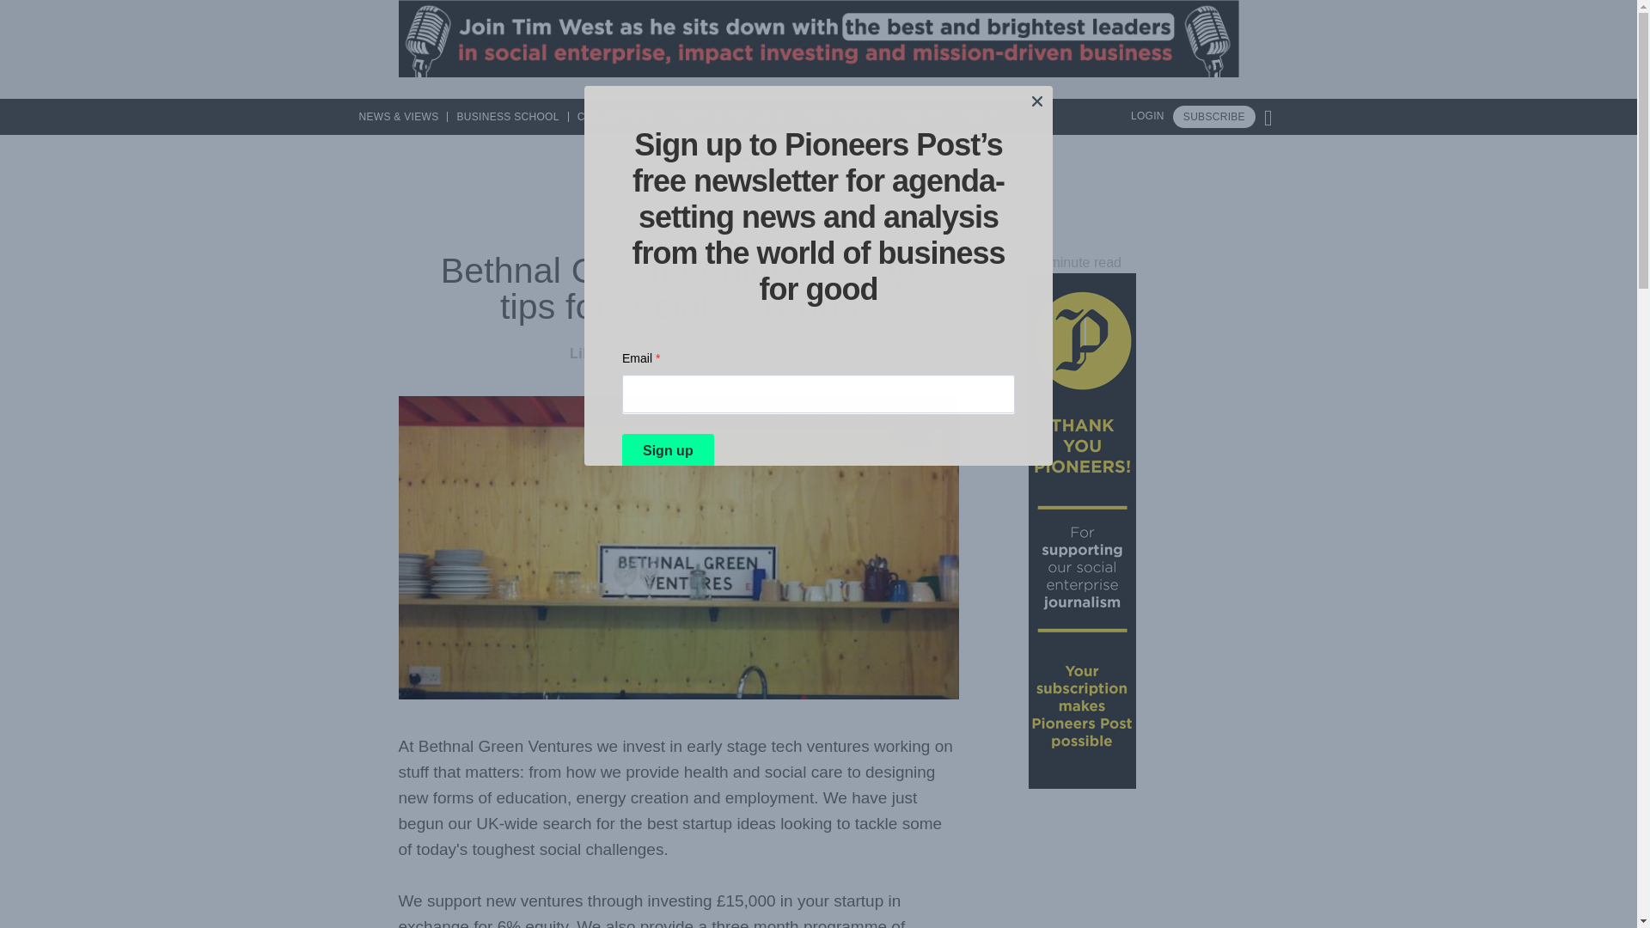  I want to click on PUBLICATIONS, so click(840, 116).